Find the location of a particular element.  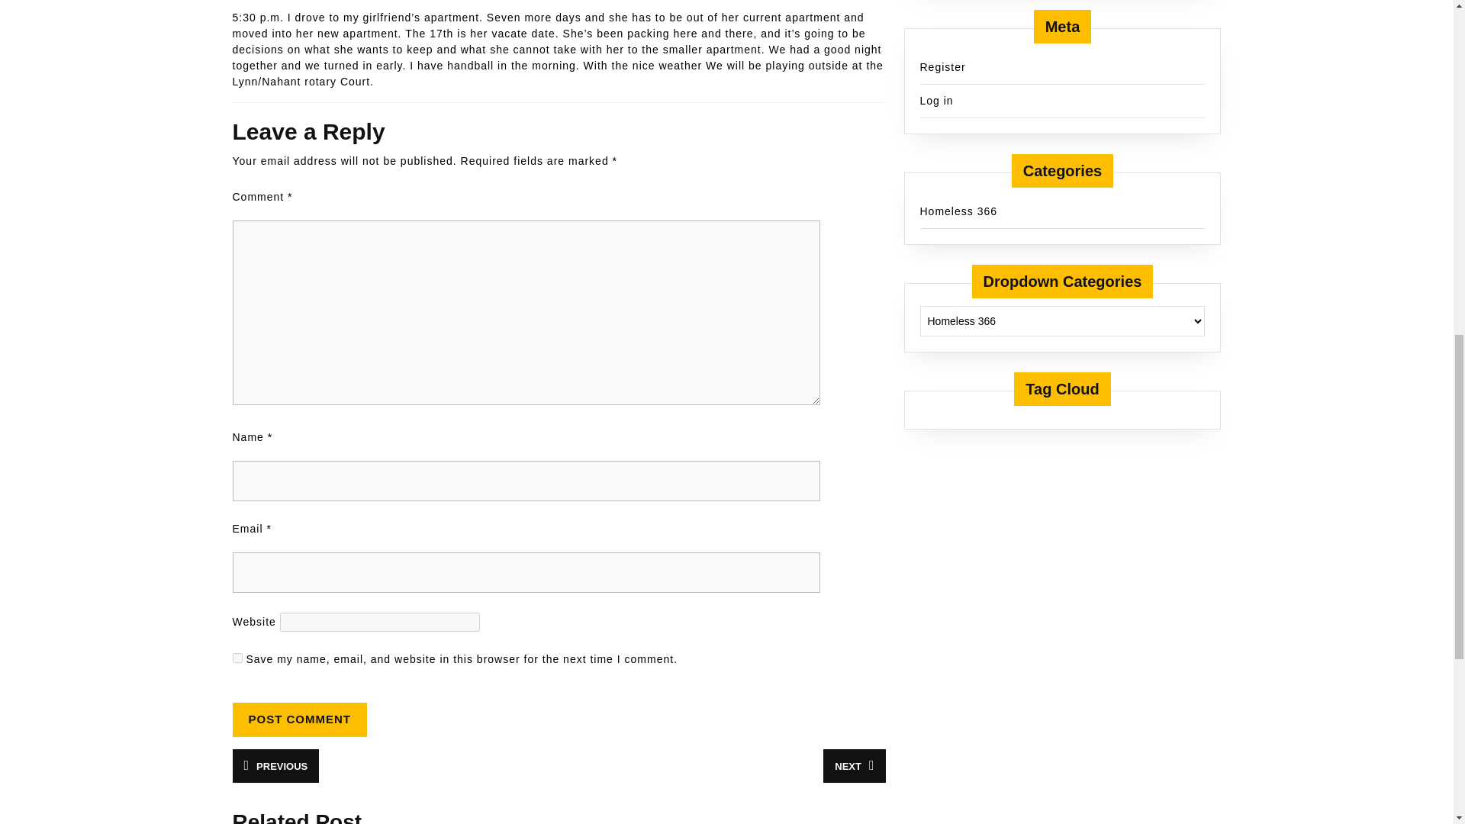

Homeless 366 is located at coordinates (854, 766).